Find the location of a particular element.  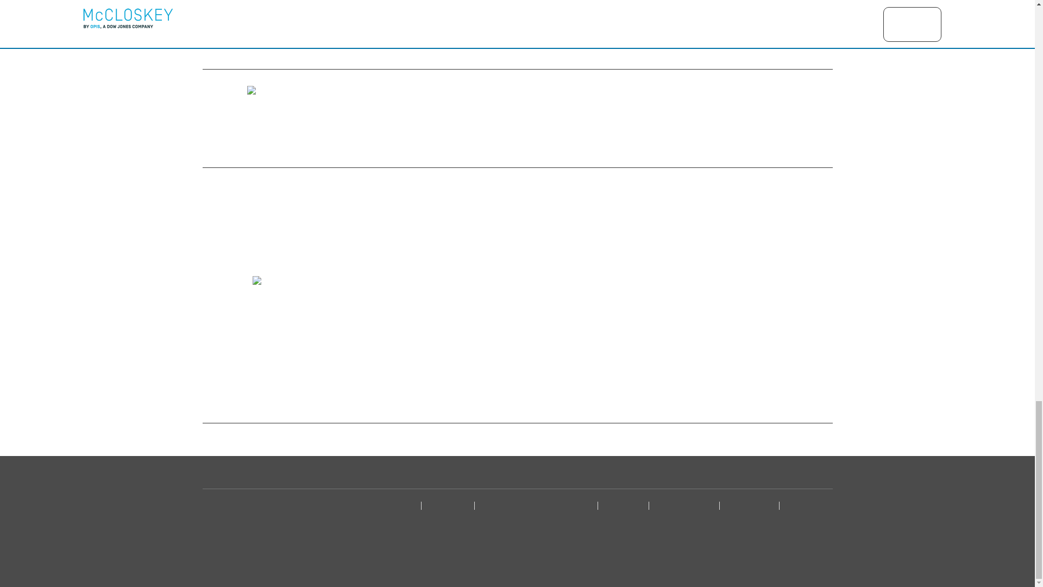

Privacy Notice is located at coordinates (395, 505).